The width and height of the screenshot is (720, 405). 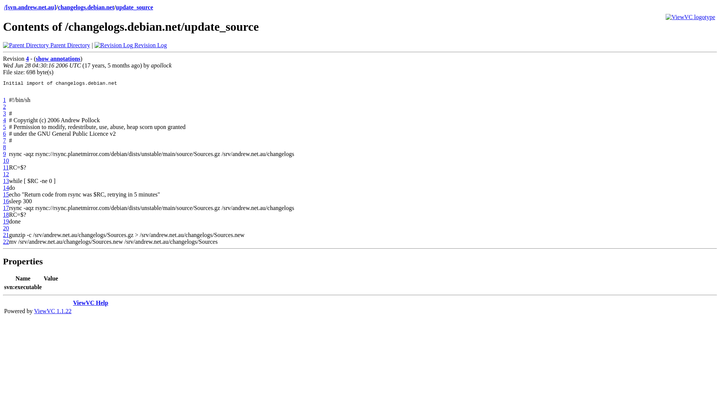 What do you see at coordinates (6, 214) in the screenshot?
I see `18` at bounding box center [6, 214].